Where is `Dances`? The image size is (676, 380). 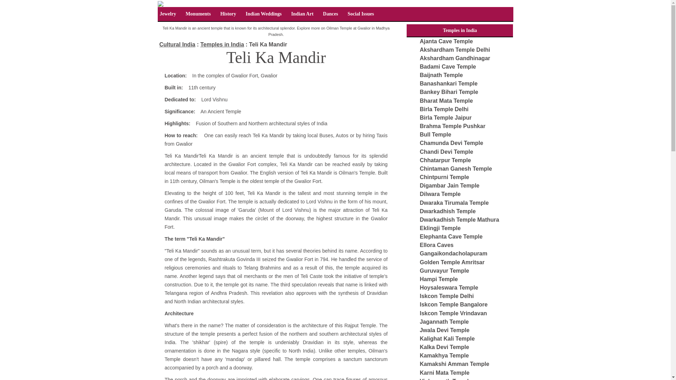
Dances is located at coordinates (330, 14).